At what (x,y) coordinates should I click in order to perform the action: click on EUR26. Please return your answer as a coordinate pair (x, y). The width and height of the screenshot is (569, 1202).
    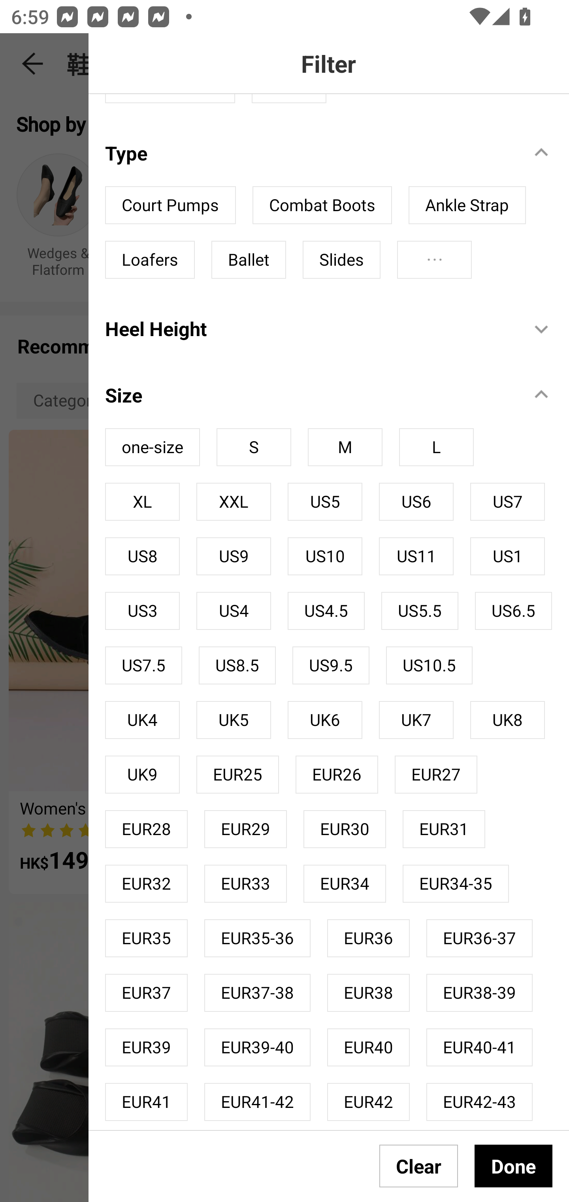
    Looking at the image, I should click on (337, 775).